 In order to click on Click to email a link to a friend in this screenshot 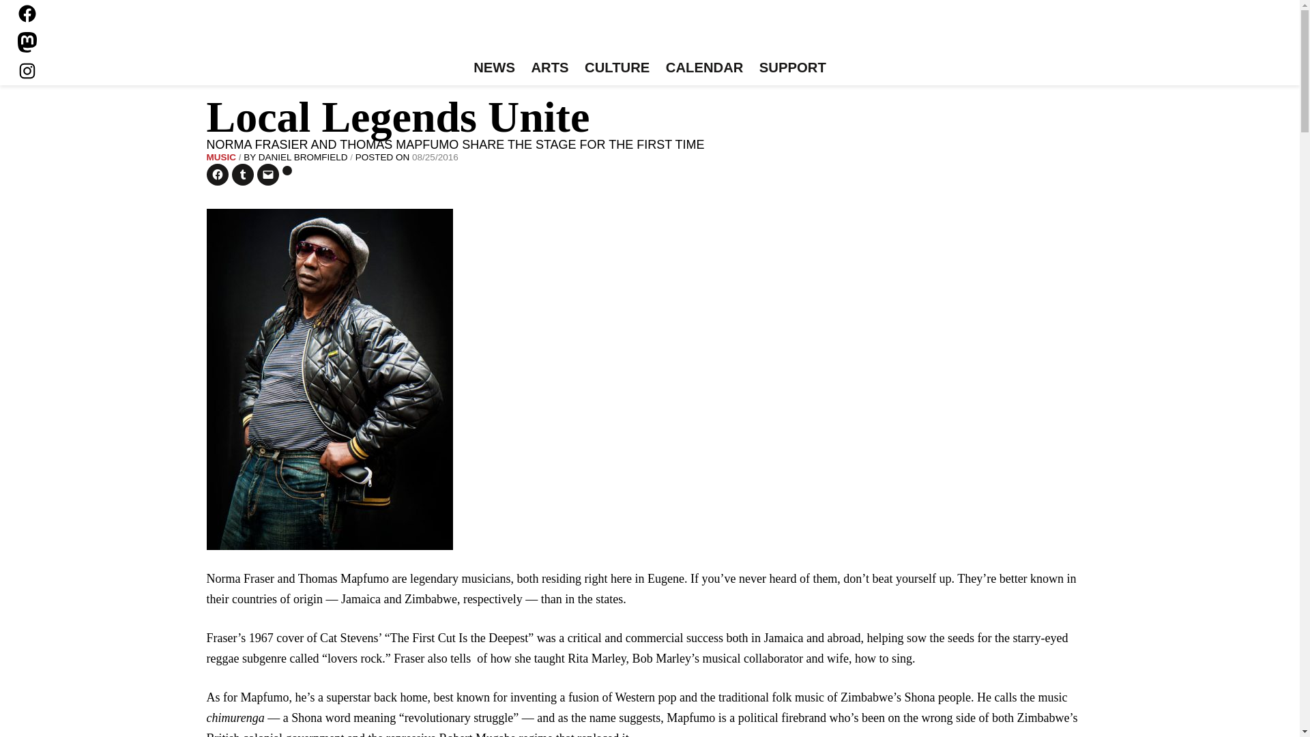, I will do `click(267, 175)`.